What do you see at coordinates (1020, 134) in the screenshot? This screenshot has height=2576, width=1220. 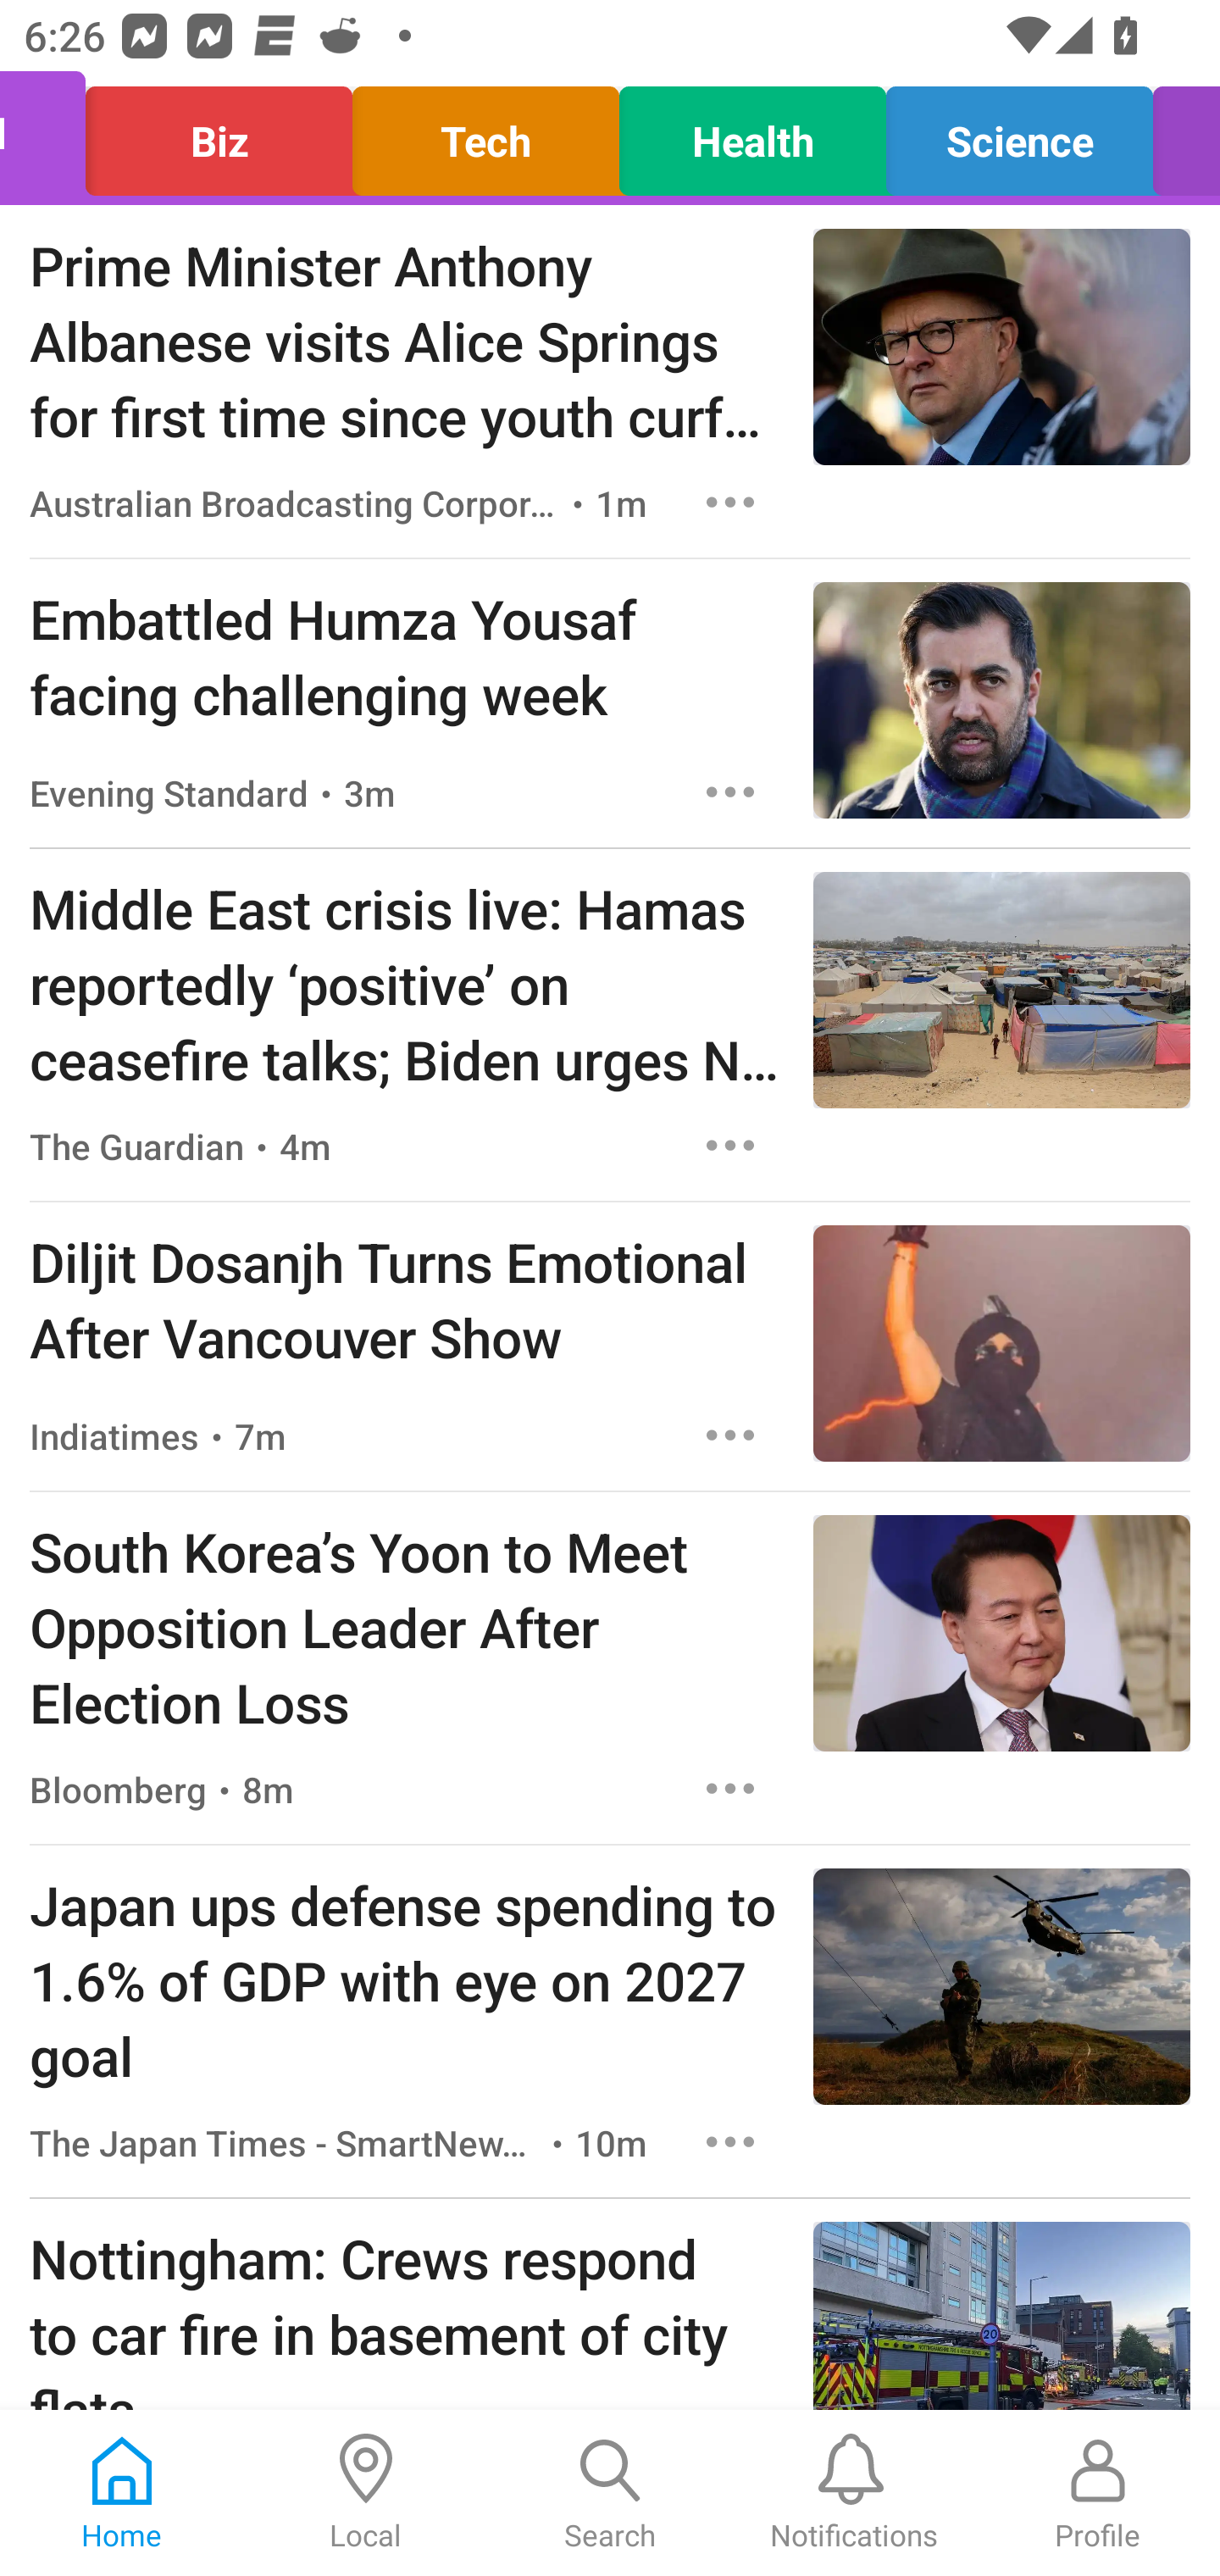 I see `Science` at bounding box center [1020, 134].